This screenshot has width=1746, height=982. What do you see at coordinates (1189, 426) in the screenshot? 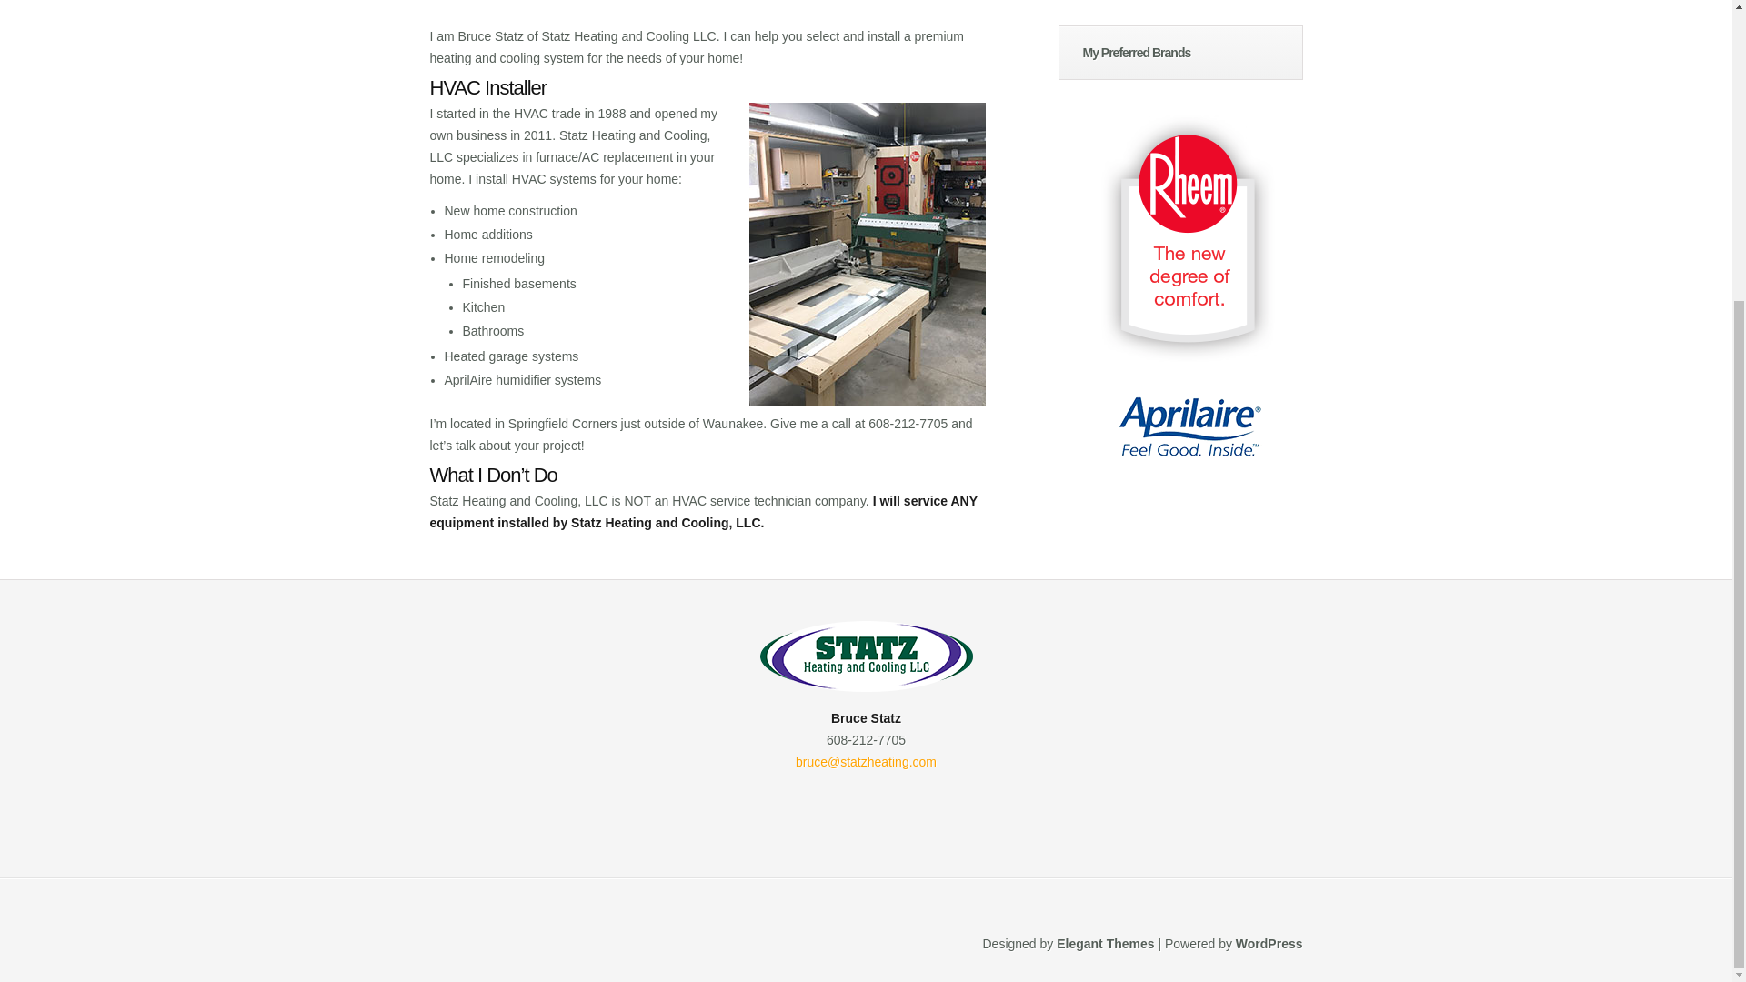
I see `advertisement` at bounding box center [1189, 426].